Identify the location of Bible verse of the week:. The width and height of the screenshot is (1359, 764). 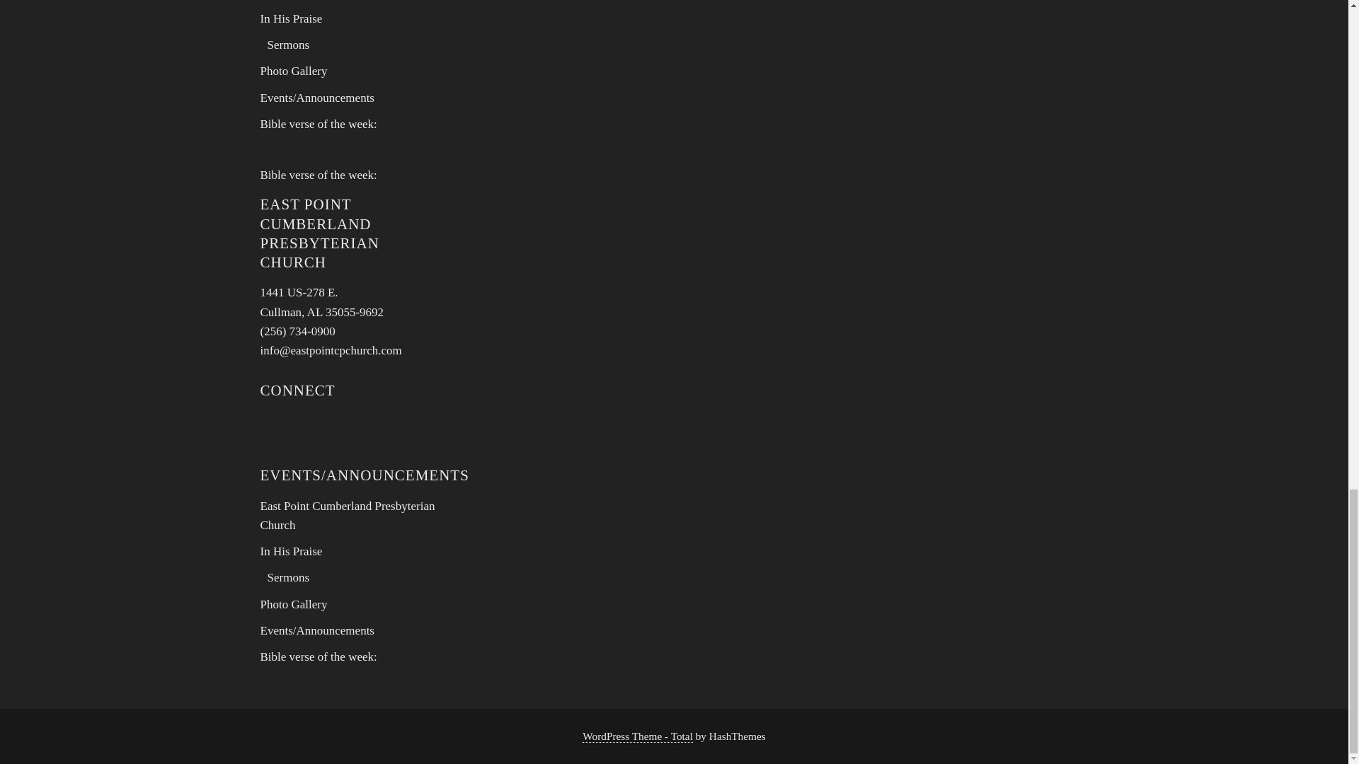
(319, 124).